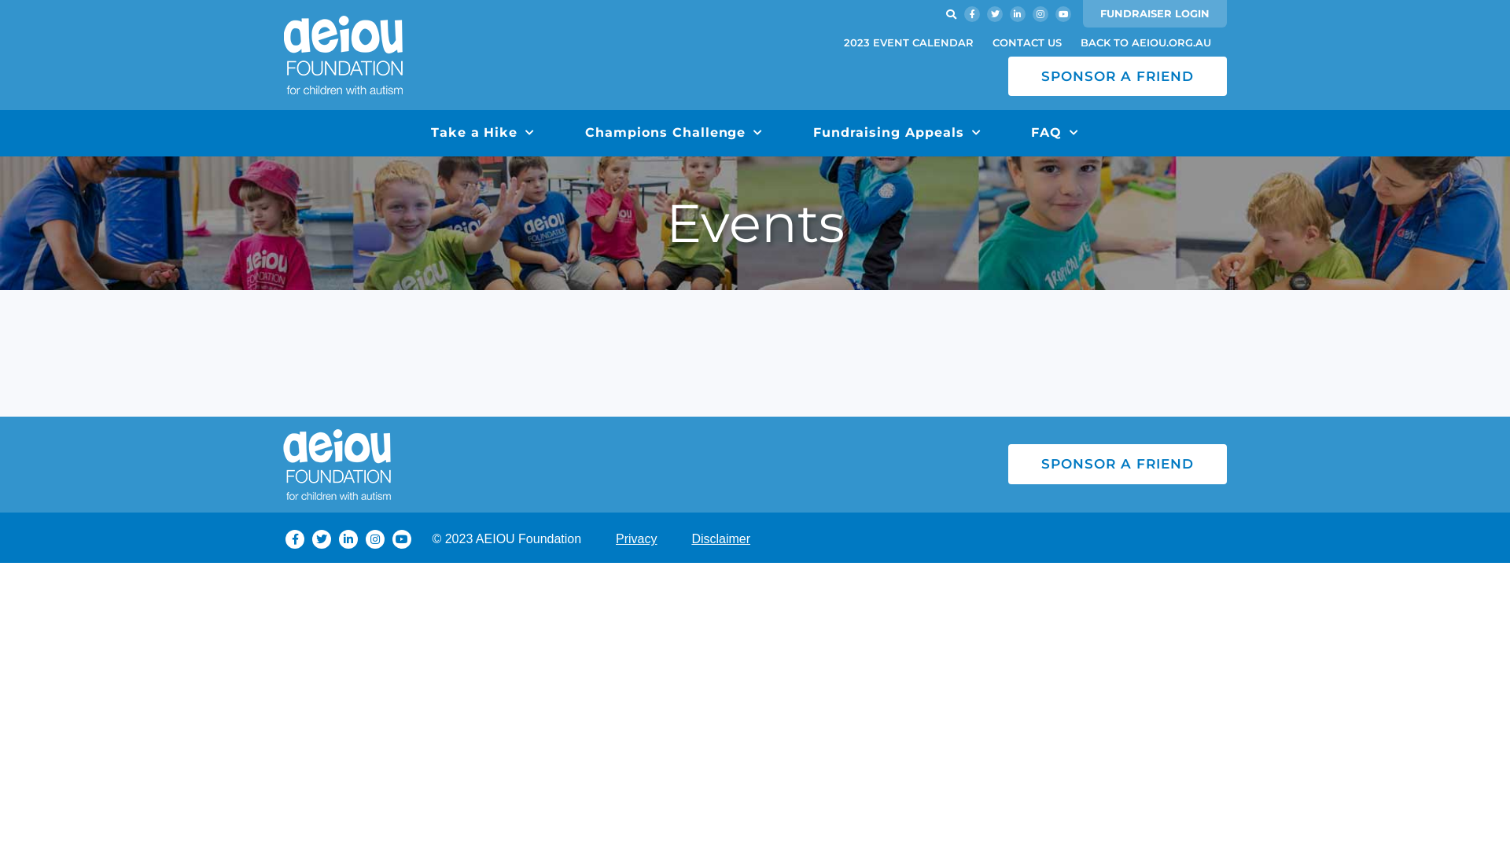 Image resolution: width=1510 pixels, height=849 pixels. What do you see at coordinates (1155, 14) in the screenshot?
I see `FUNDRAISER LOGIN` at bounding box center [1155, 14].